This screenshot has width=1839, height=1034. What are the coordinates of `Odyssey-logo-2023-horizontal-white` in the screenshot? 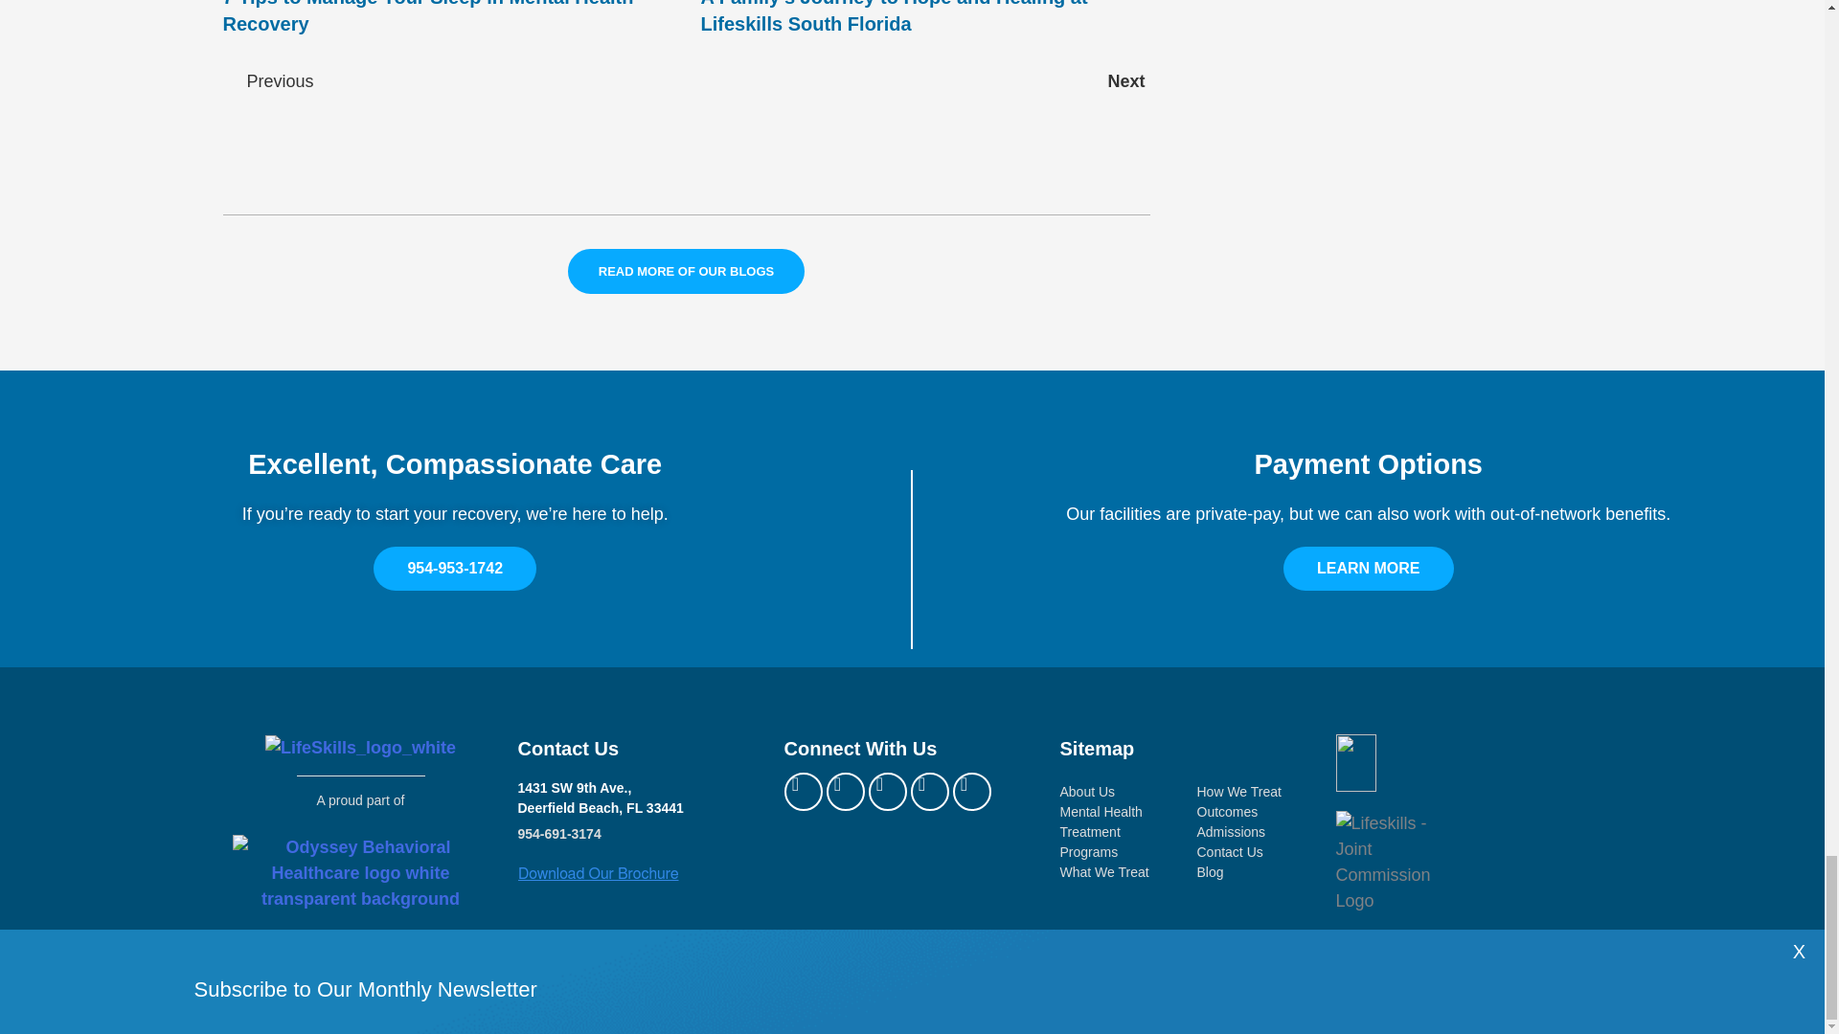 It's located at (360, 873).